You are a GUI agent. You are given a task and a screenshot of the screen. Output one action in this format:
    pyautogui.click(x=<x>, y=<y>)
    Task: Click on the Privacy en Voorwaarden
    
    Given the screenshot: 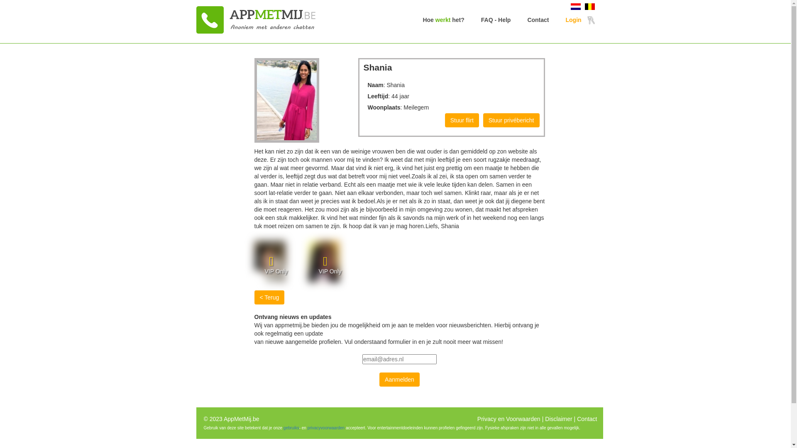 What is the action you would take?
    pyautogui.click(x=509, y=419)
    